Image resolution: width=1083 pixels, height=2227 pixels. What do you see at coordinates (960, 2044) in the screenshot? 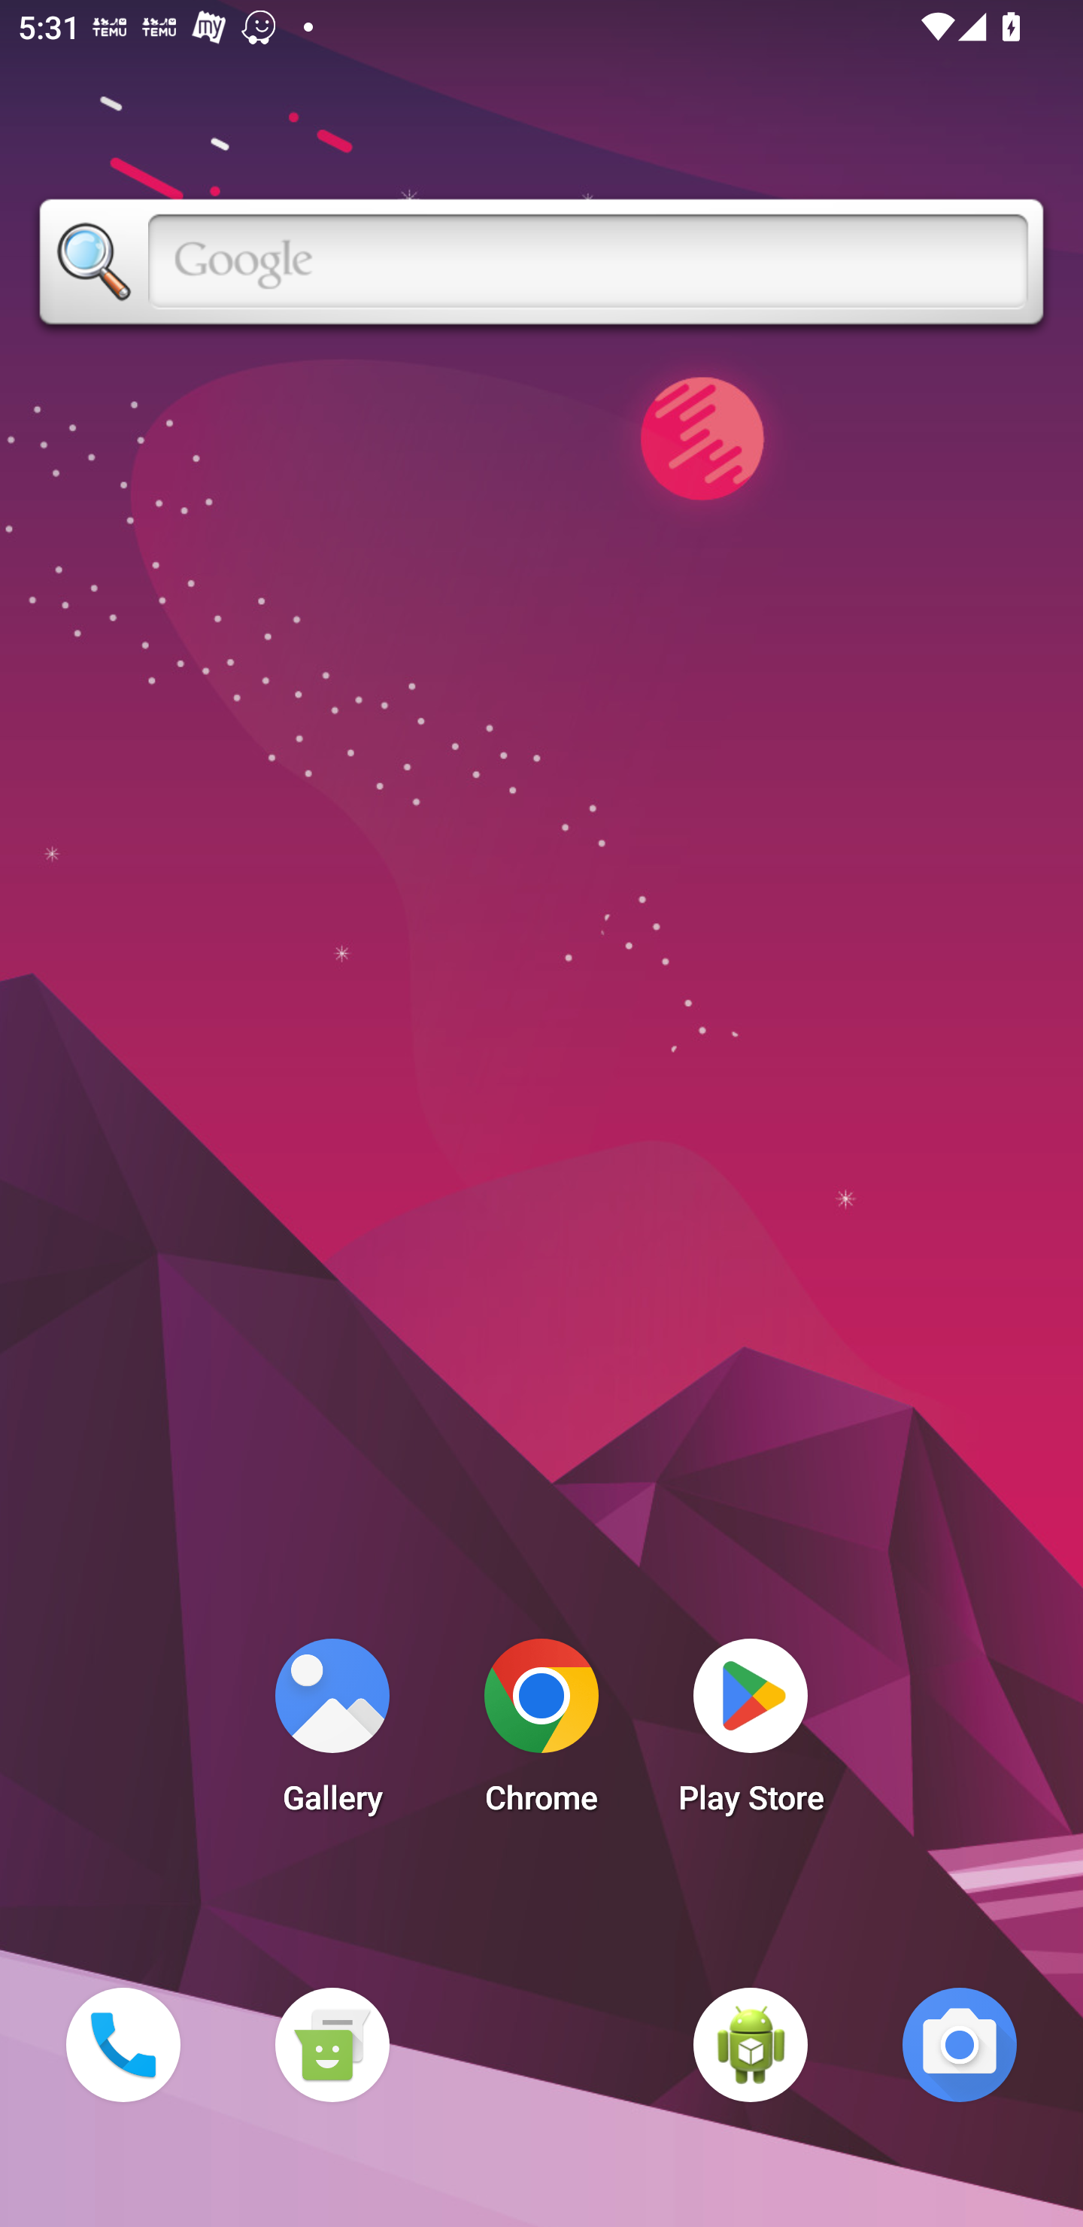
I see `Camera` at bounding box center [960, 2044].